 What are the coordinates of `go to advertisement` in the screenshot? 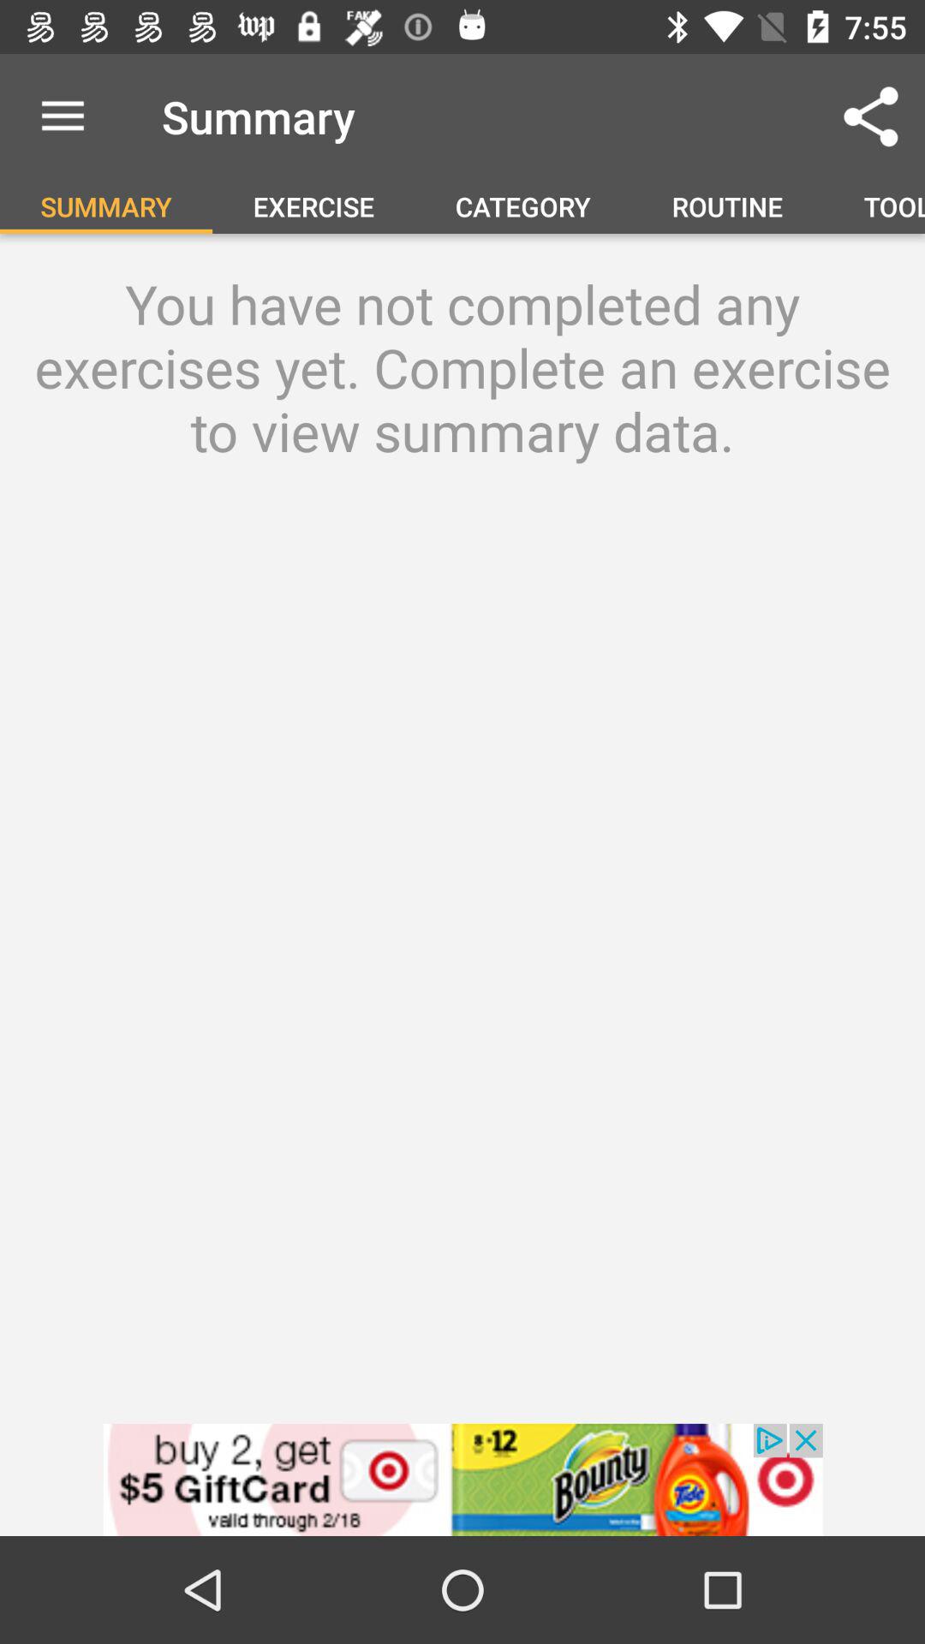 It's located at (462, 1480).